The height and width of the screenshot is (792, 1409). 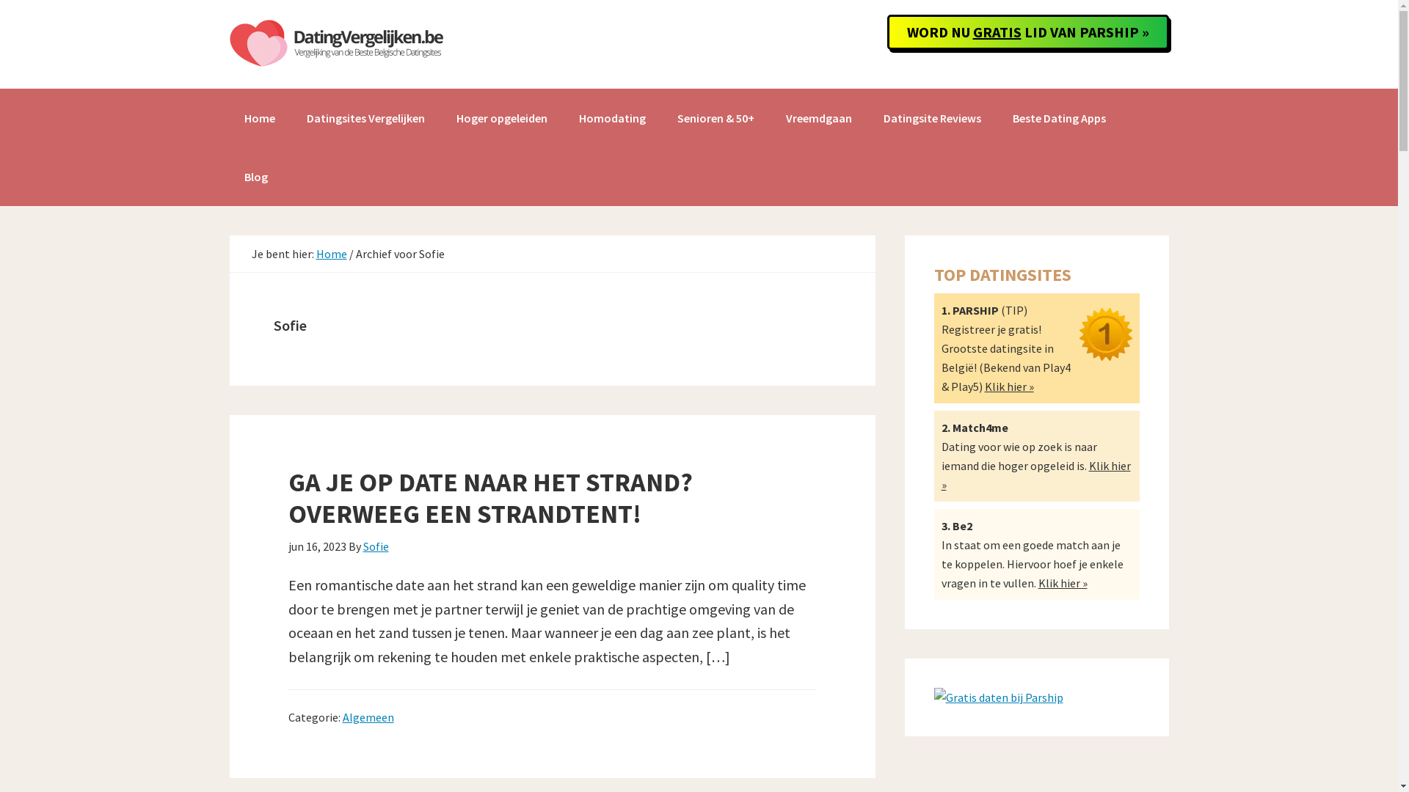 I want to click on Home, so click(x=259, y=118).